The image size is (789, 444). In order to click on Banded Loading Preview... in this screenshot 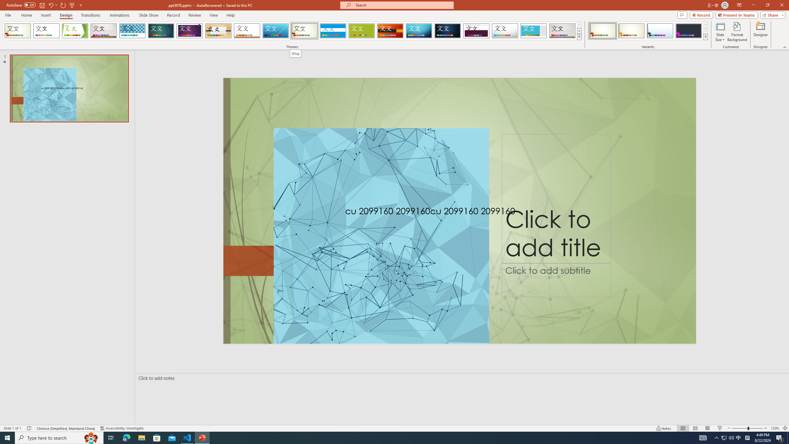, I will do `click(333, 31)`.